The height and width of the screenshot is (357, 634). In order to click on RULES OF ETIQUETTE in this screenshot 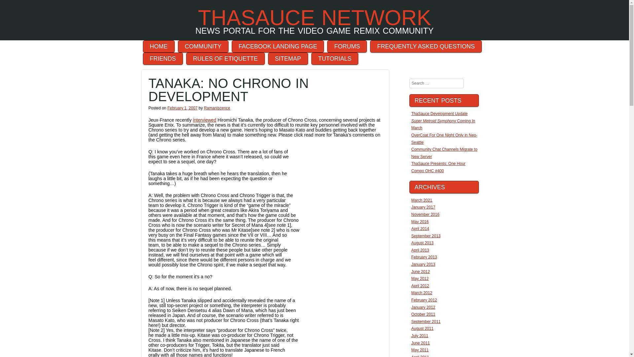, I will do `click(226, 58)`.